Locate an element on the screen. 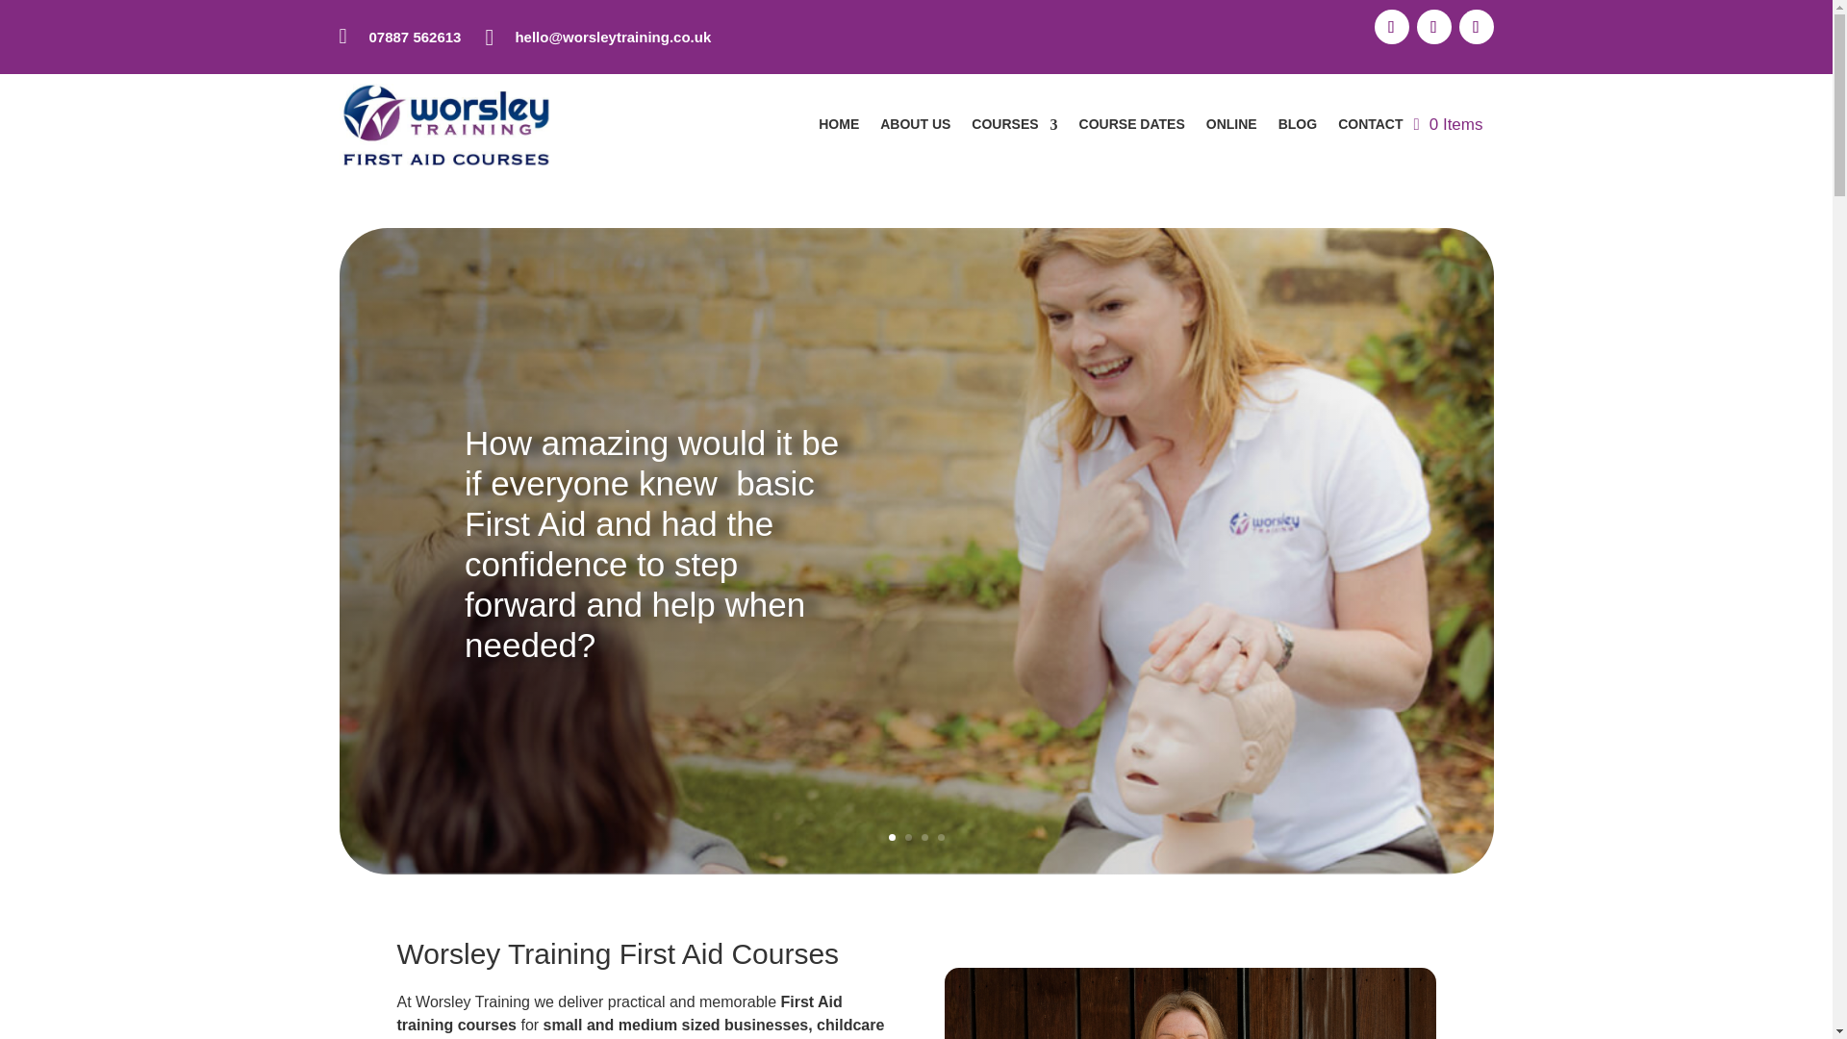 The width and height of the screenshot is (1847, 1039). COURSE DATES is located at coordinates (1131, 125).